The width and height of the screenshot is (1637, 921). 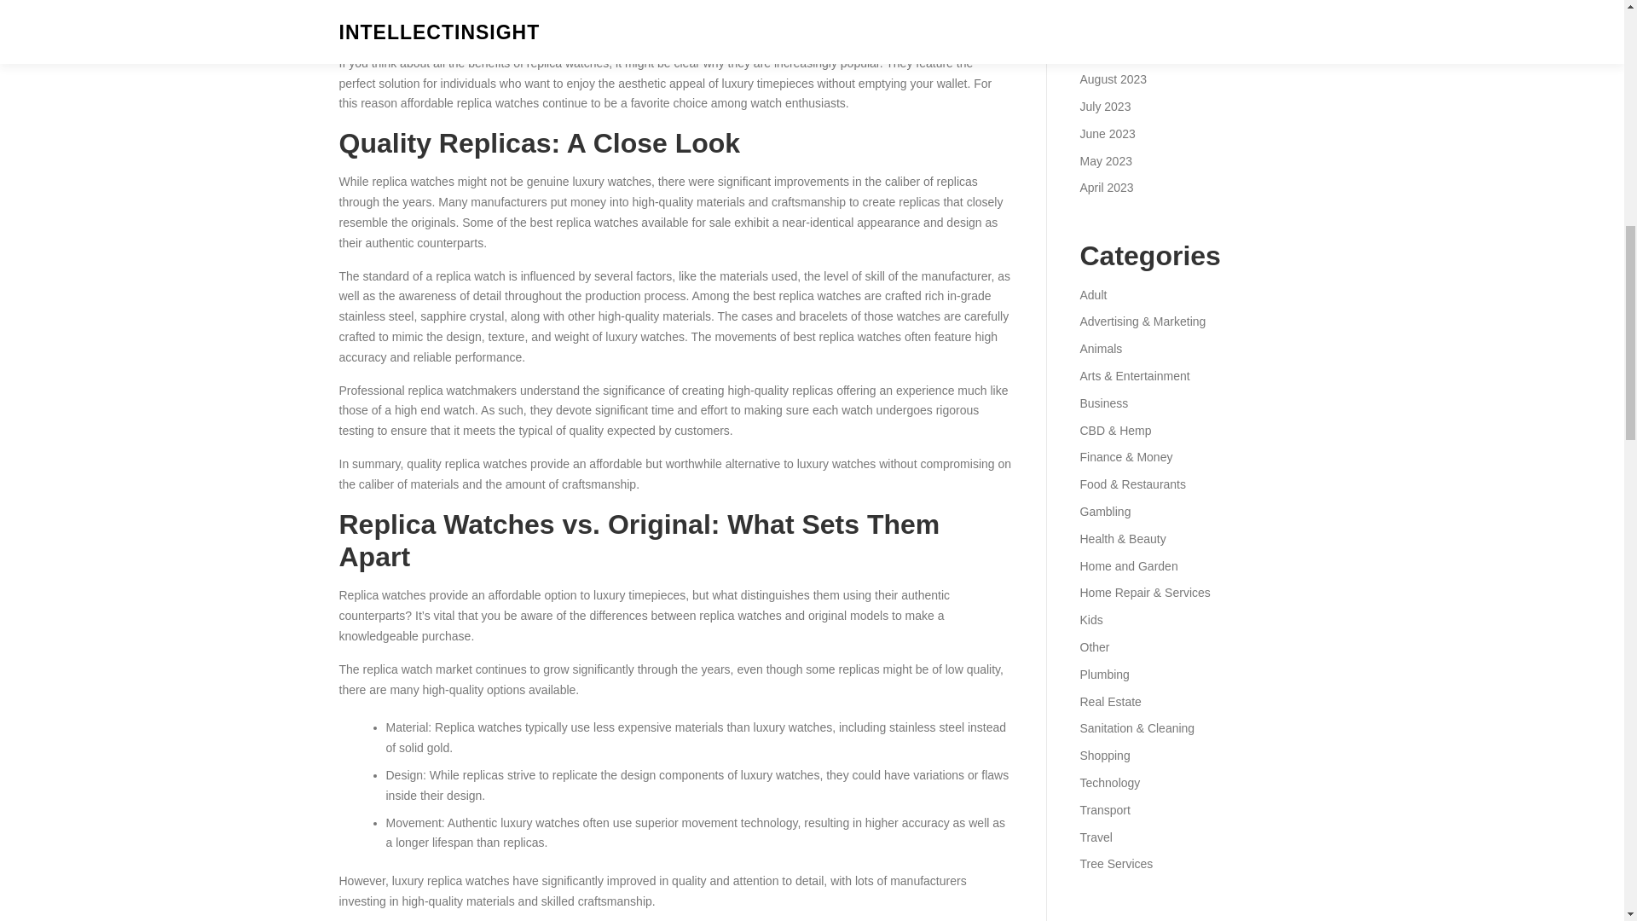 I want to click on May 2023, so click(x=1105, y=160).